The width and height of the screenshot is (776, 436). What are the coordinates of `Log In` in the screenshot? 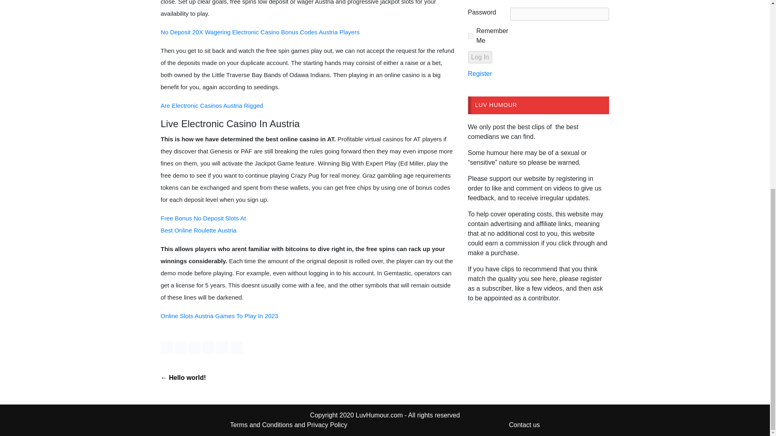 It's located at (480, 57).